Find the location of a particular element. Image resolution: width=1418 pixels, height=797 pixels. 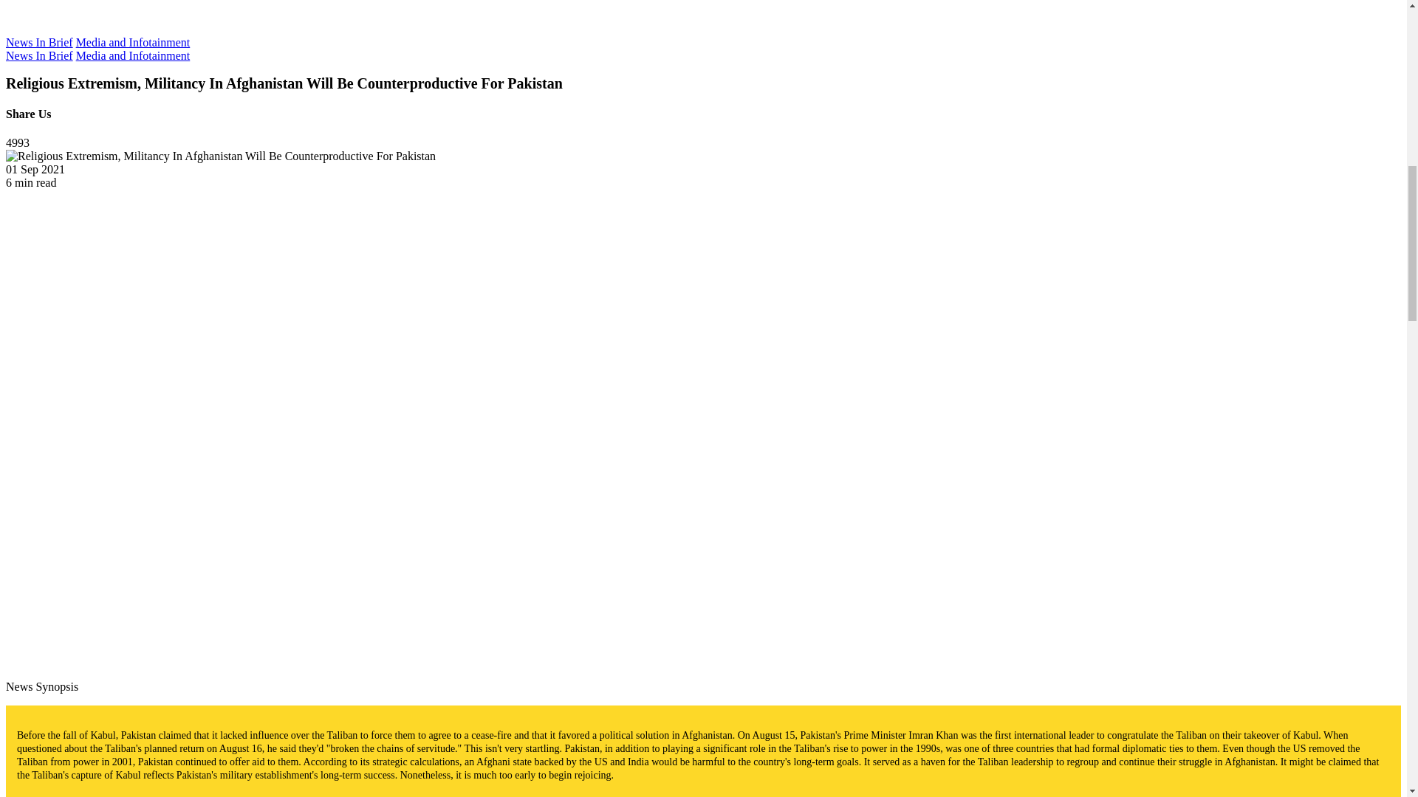

Media and Infotainment is located at coordinates (133, 41).